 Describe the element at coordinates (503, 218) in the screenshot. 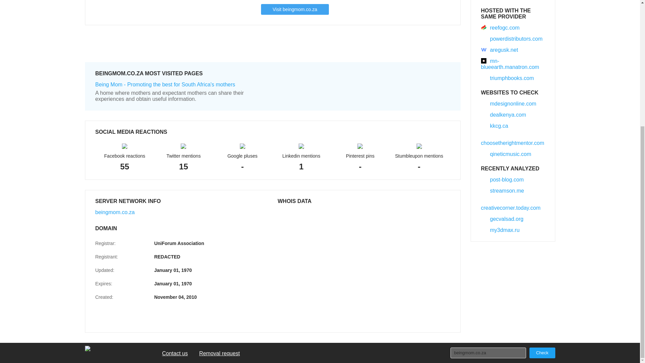

I see `gecvalsad.org` at that location.